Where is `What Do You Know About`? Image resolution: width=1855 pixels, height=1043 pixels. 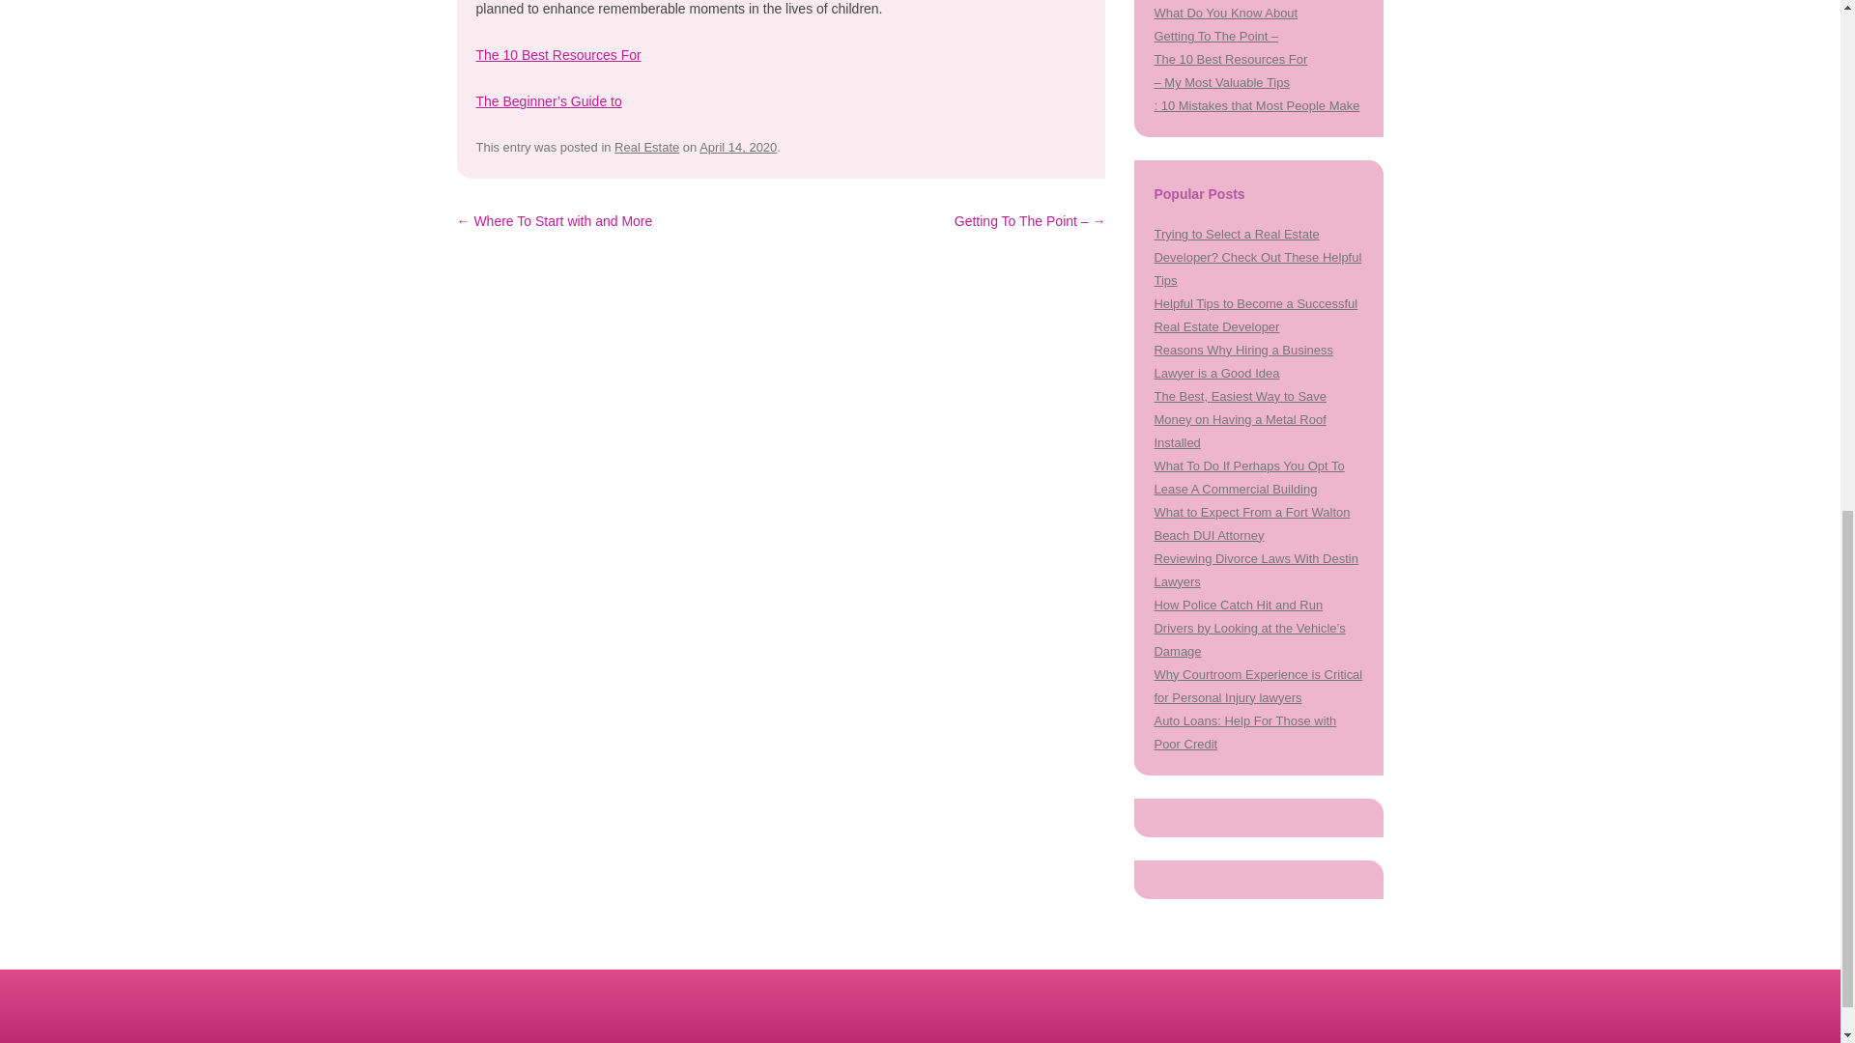
What Do You Know About is located at coordinates (1225, 13).